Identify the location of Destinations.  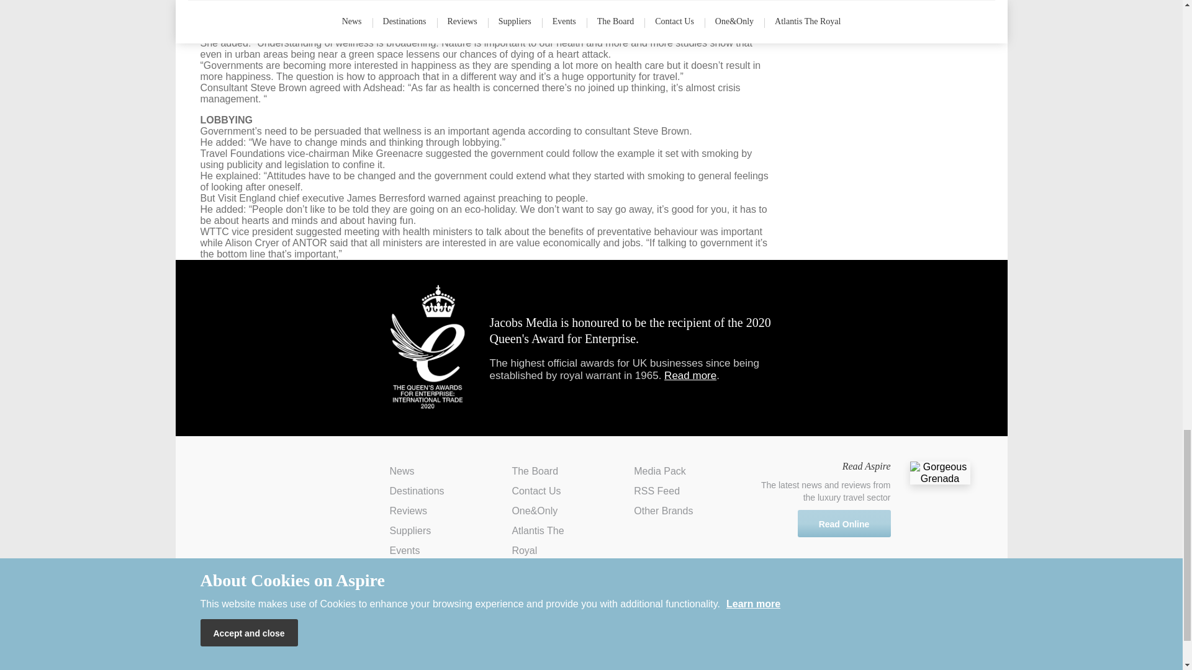
(417, 491).